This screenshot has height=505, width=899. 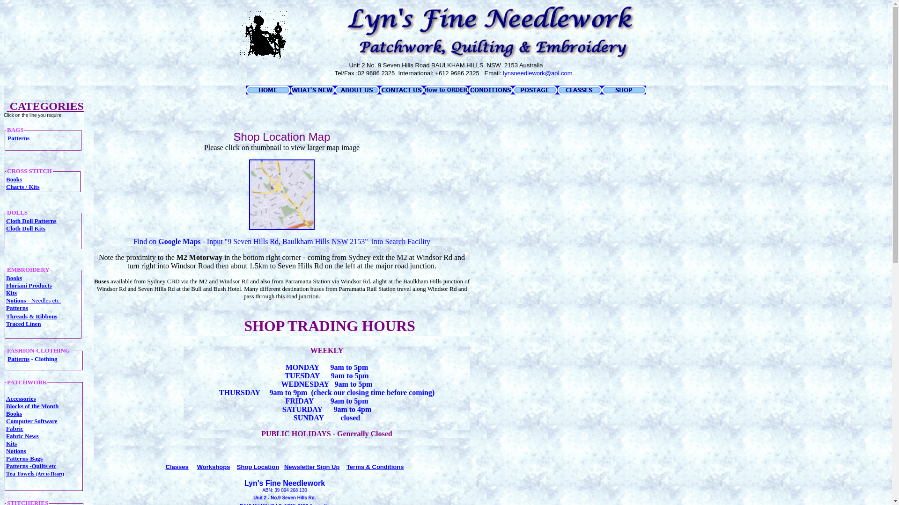 I want to click on Patterns -Quilts etc, so click(x=31, y=466).